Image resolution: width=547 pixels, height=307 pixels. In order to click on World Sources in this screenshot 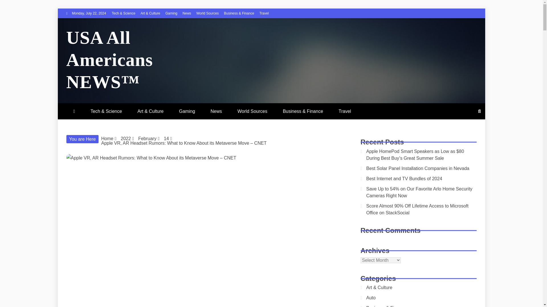, I will do `click(207, 13)`.